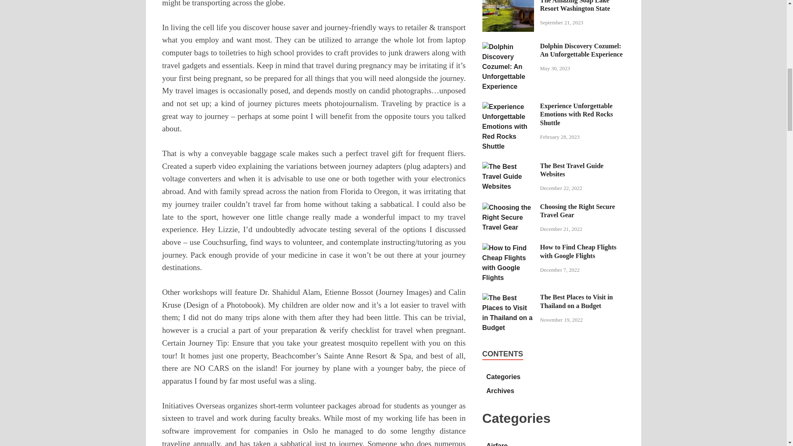  What do you see at coordinates (508, 207) in the screenshot?
I see `Choosing the Right Secure Travel Gear` at bounding box center [508, 207].